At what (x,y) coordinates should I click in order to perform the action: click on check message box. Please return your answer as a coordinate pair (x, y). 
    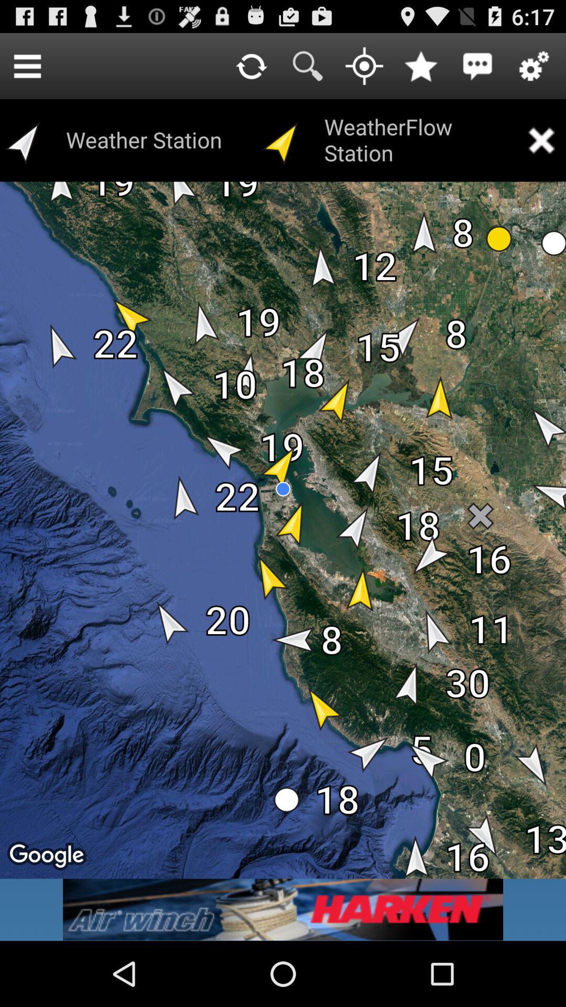
    Looking at the image, I should click on (477, 66).